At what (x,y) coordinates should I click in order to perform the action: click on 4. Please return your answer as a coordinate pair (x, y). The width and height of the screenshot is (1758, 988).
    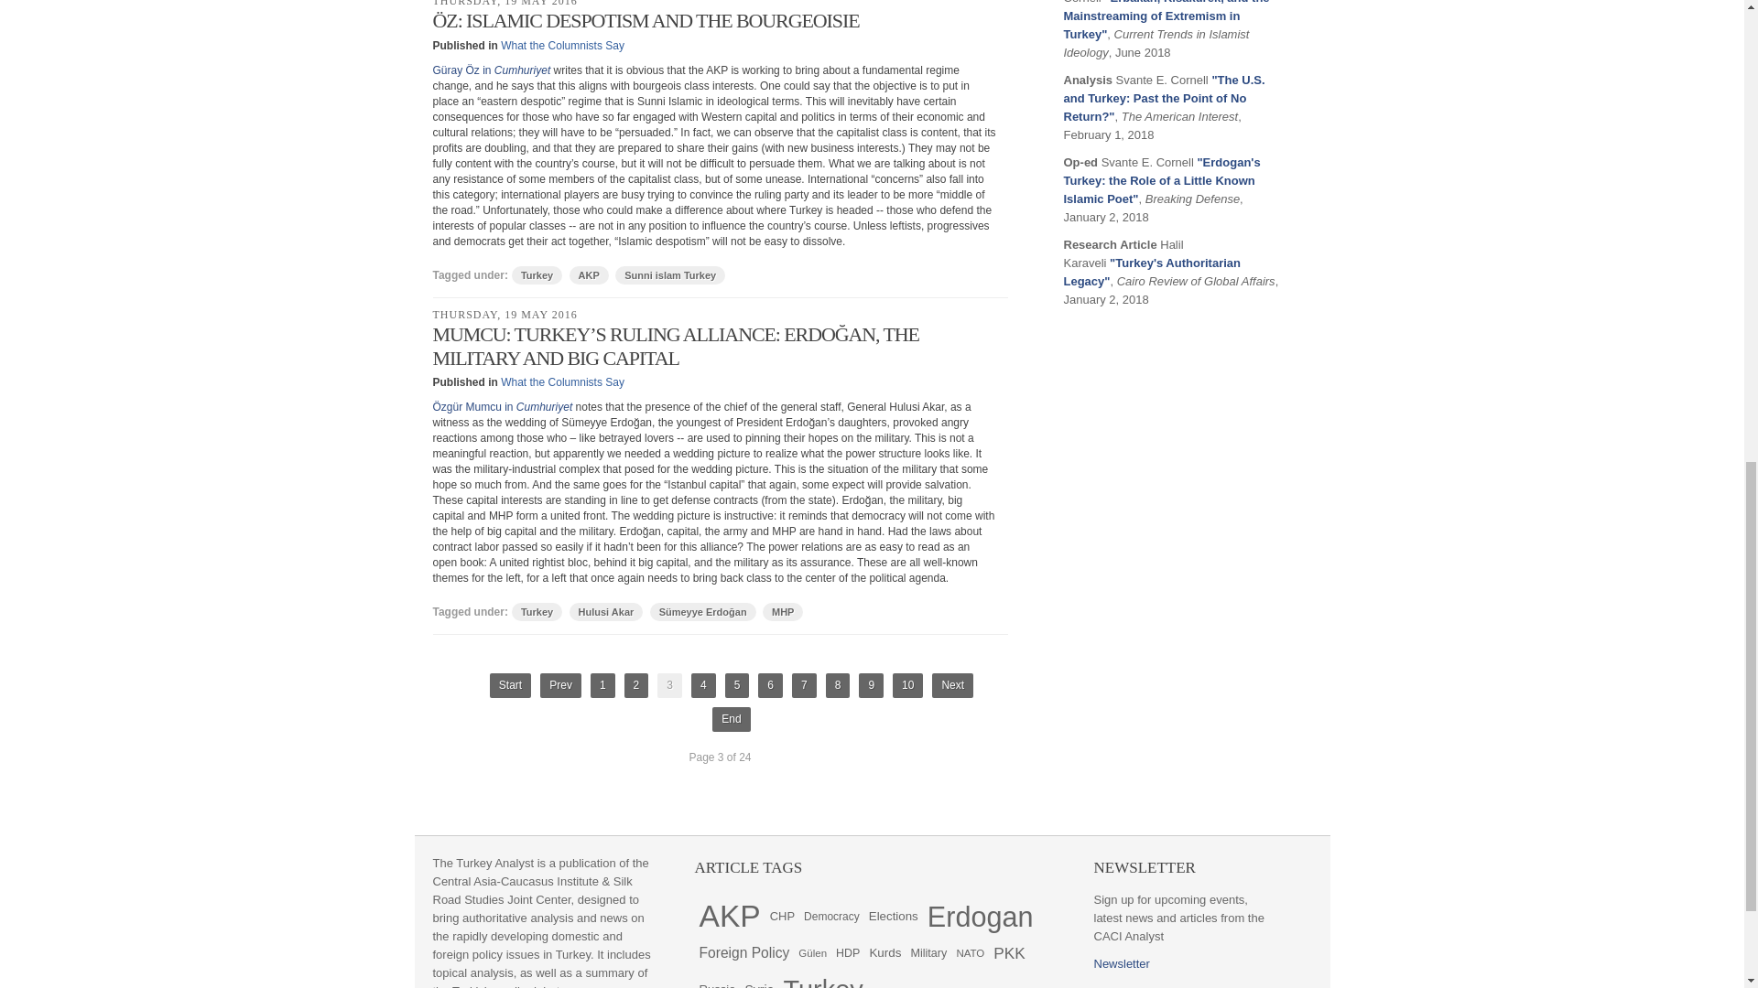
    Looking at the image, I should click on (703, 684).